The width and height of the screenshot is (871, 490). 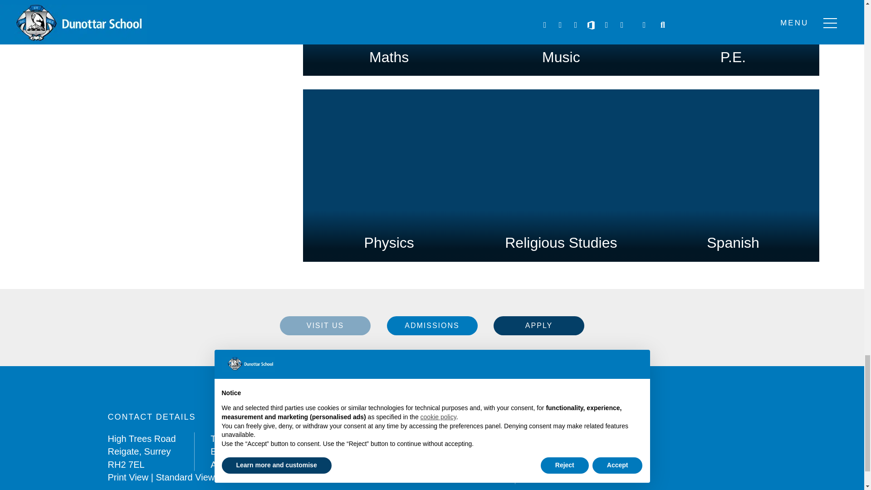 I want to click on Switch to Standard Visibility, so click(x=185, y=477).